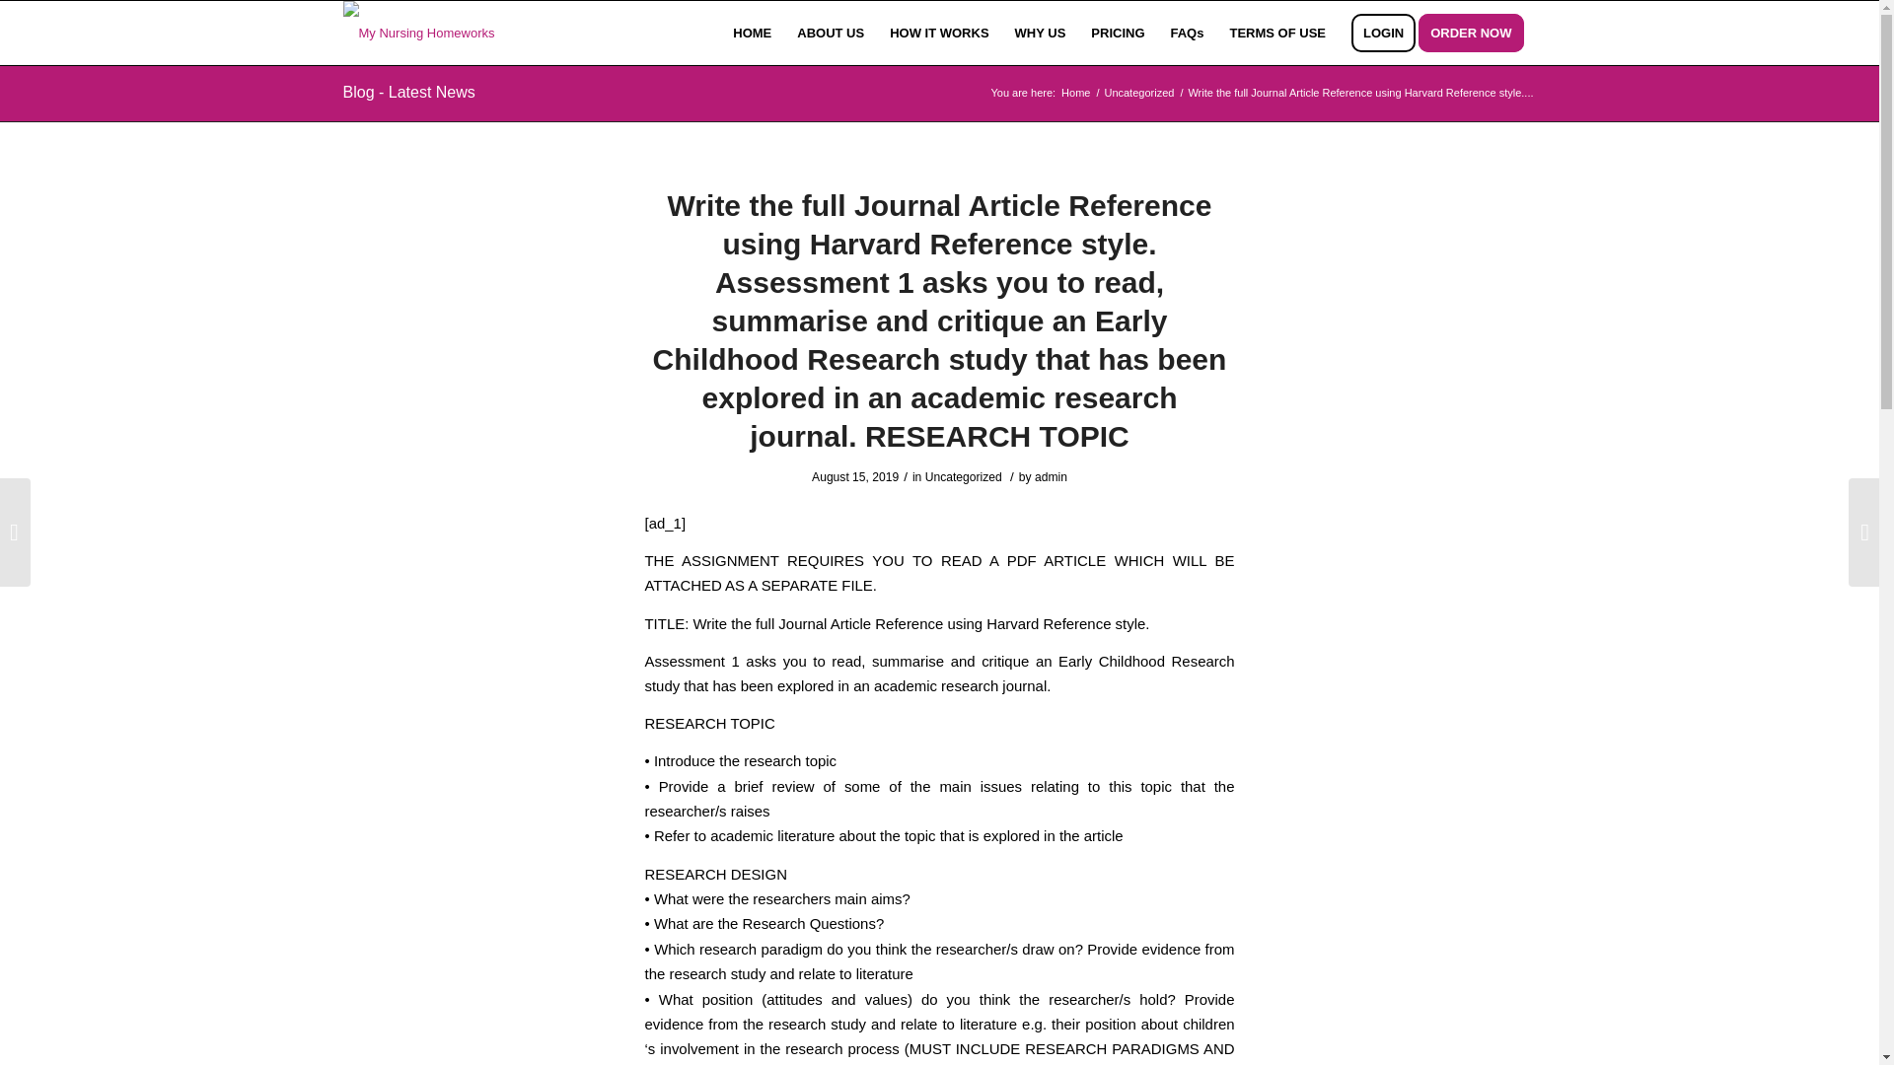 This screenshot has height=1065, width=1894. I want to click on ABOUT US, so click(830, 33).